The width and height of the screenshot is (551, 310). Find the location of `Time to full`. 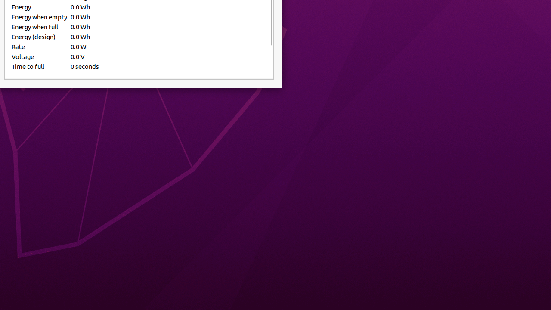

Time to full is located at coordinates (40, 66).